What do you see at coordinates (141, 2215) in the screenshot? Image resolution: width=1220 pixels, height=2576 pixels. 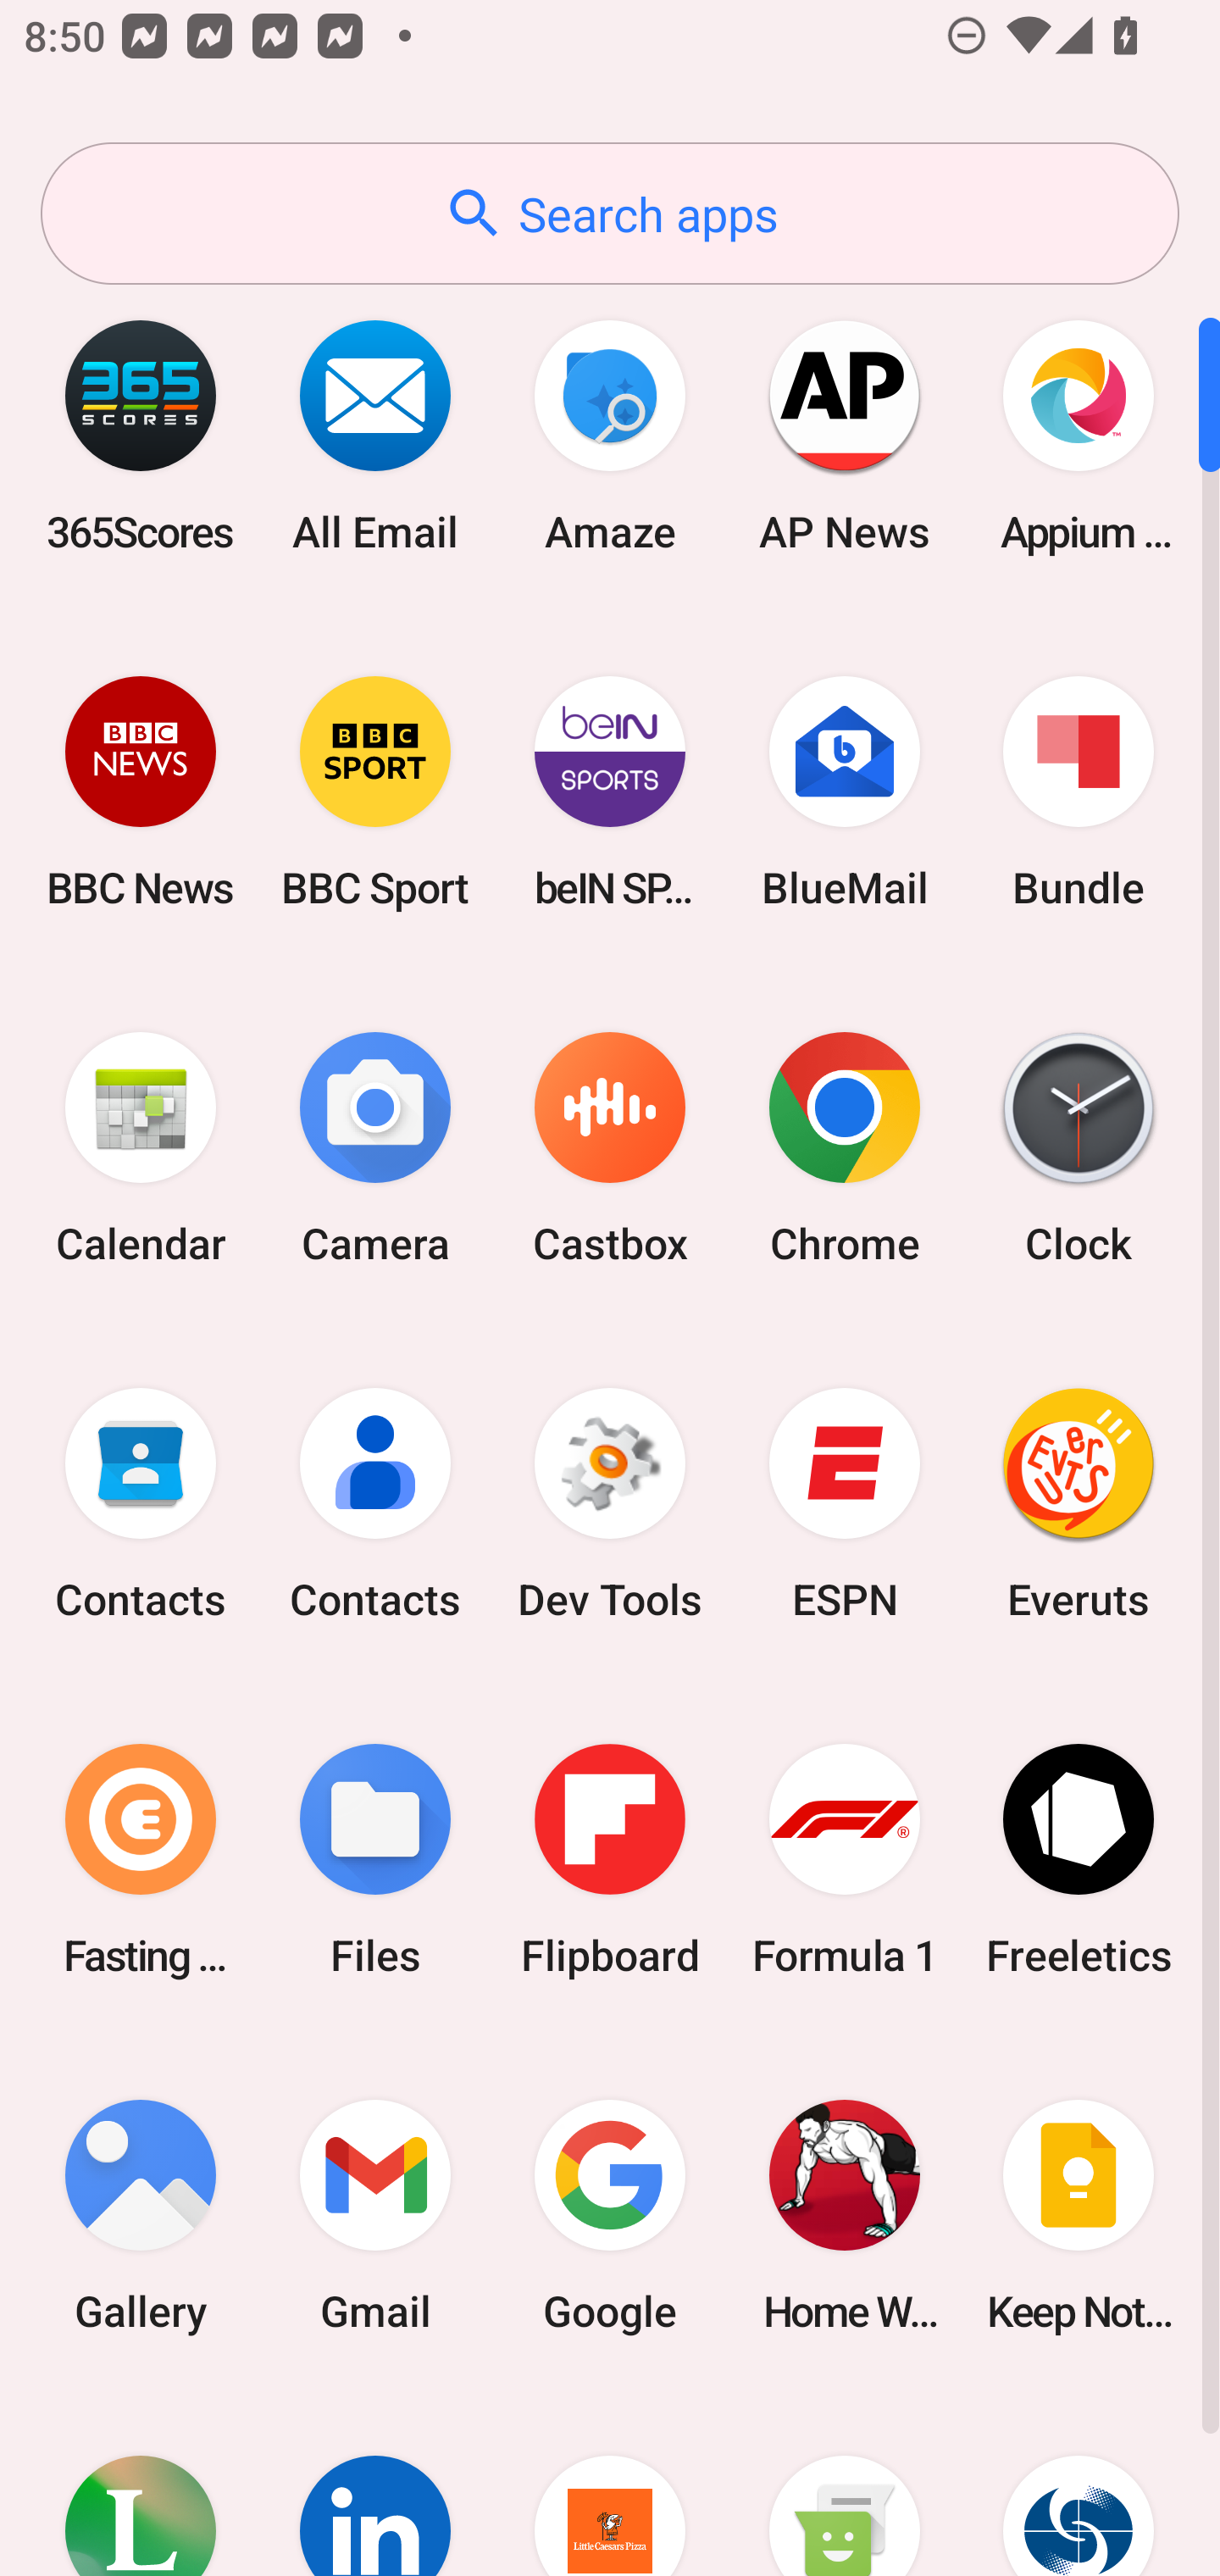 I see `Gallery` at bounding box center [141, 2215].